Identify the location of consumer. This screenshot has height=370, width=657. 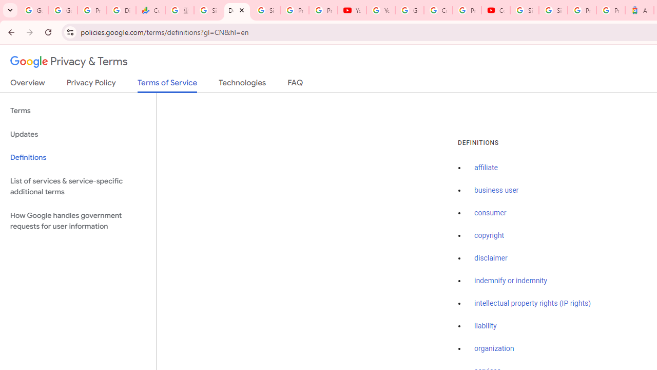
(490, 213).